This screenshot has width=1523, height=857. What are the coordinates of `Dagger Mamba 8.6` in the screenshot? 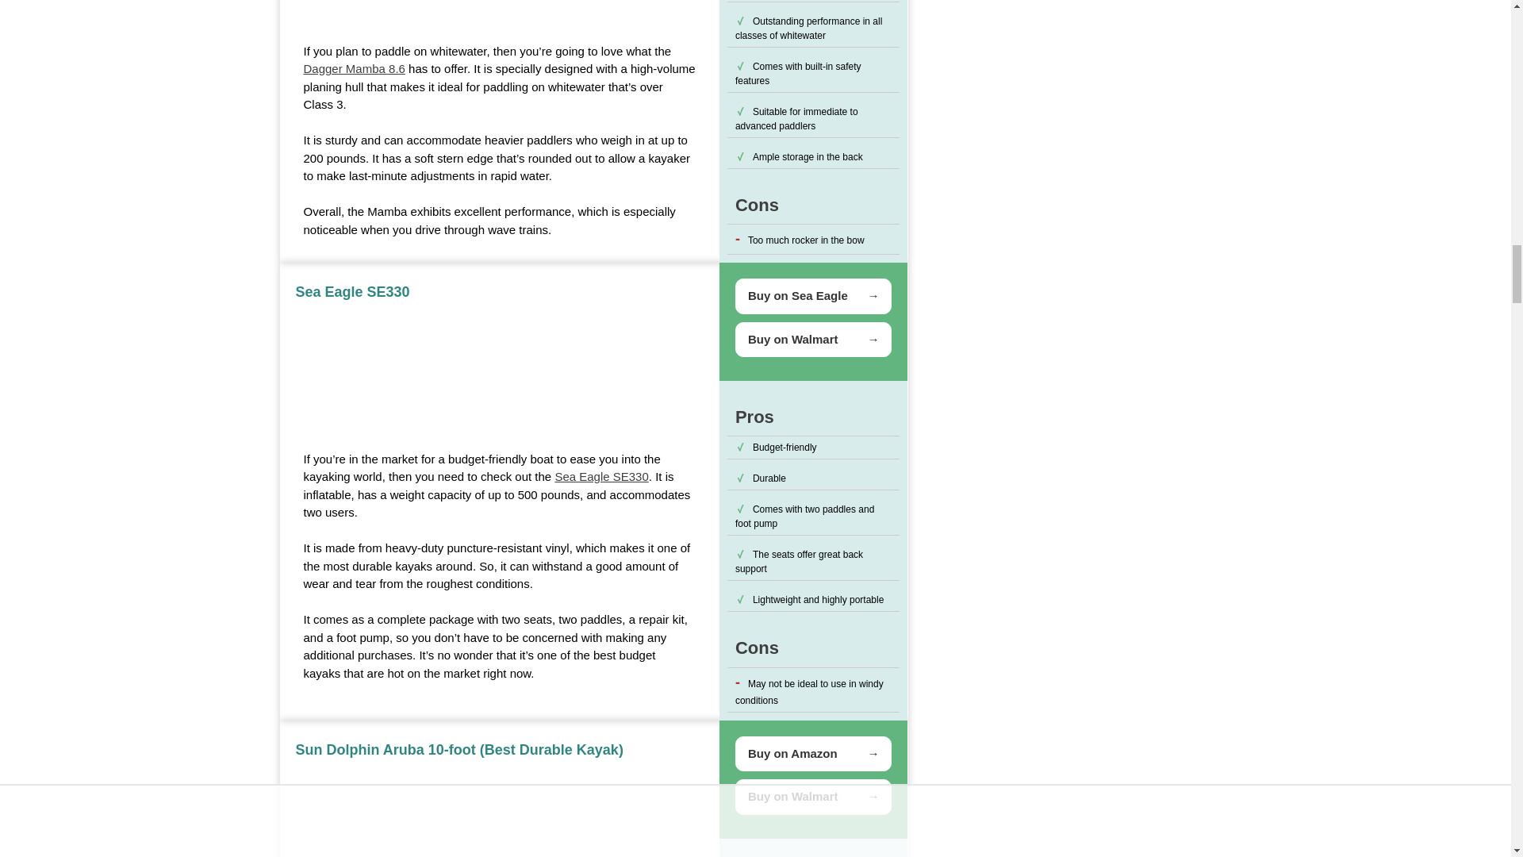 It's located at (354, 68).